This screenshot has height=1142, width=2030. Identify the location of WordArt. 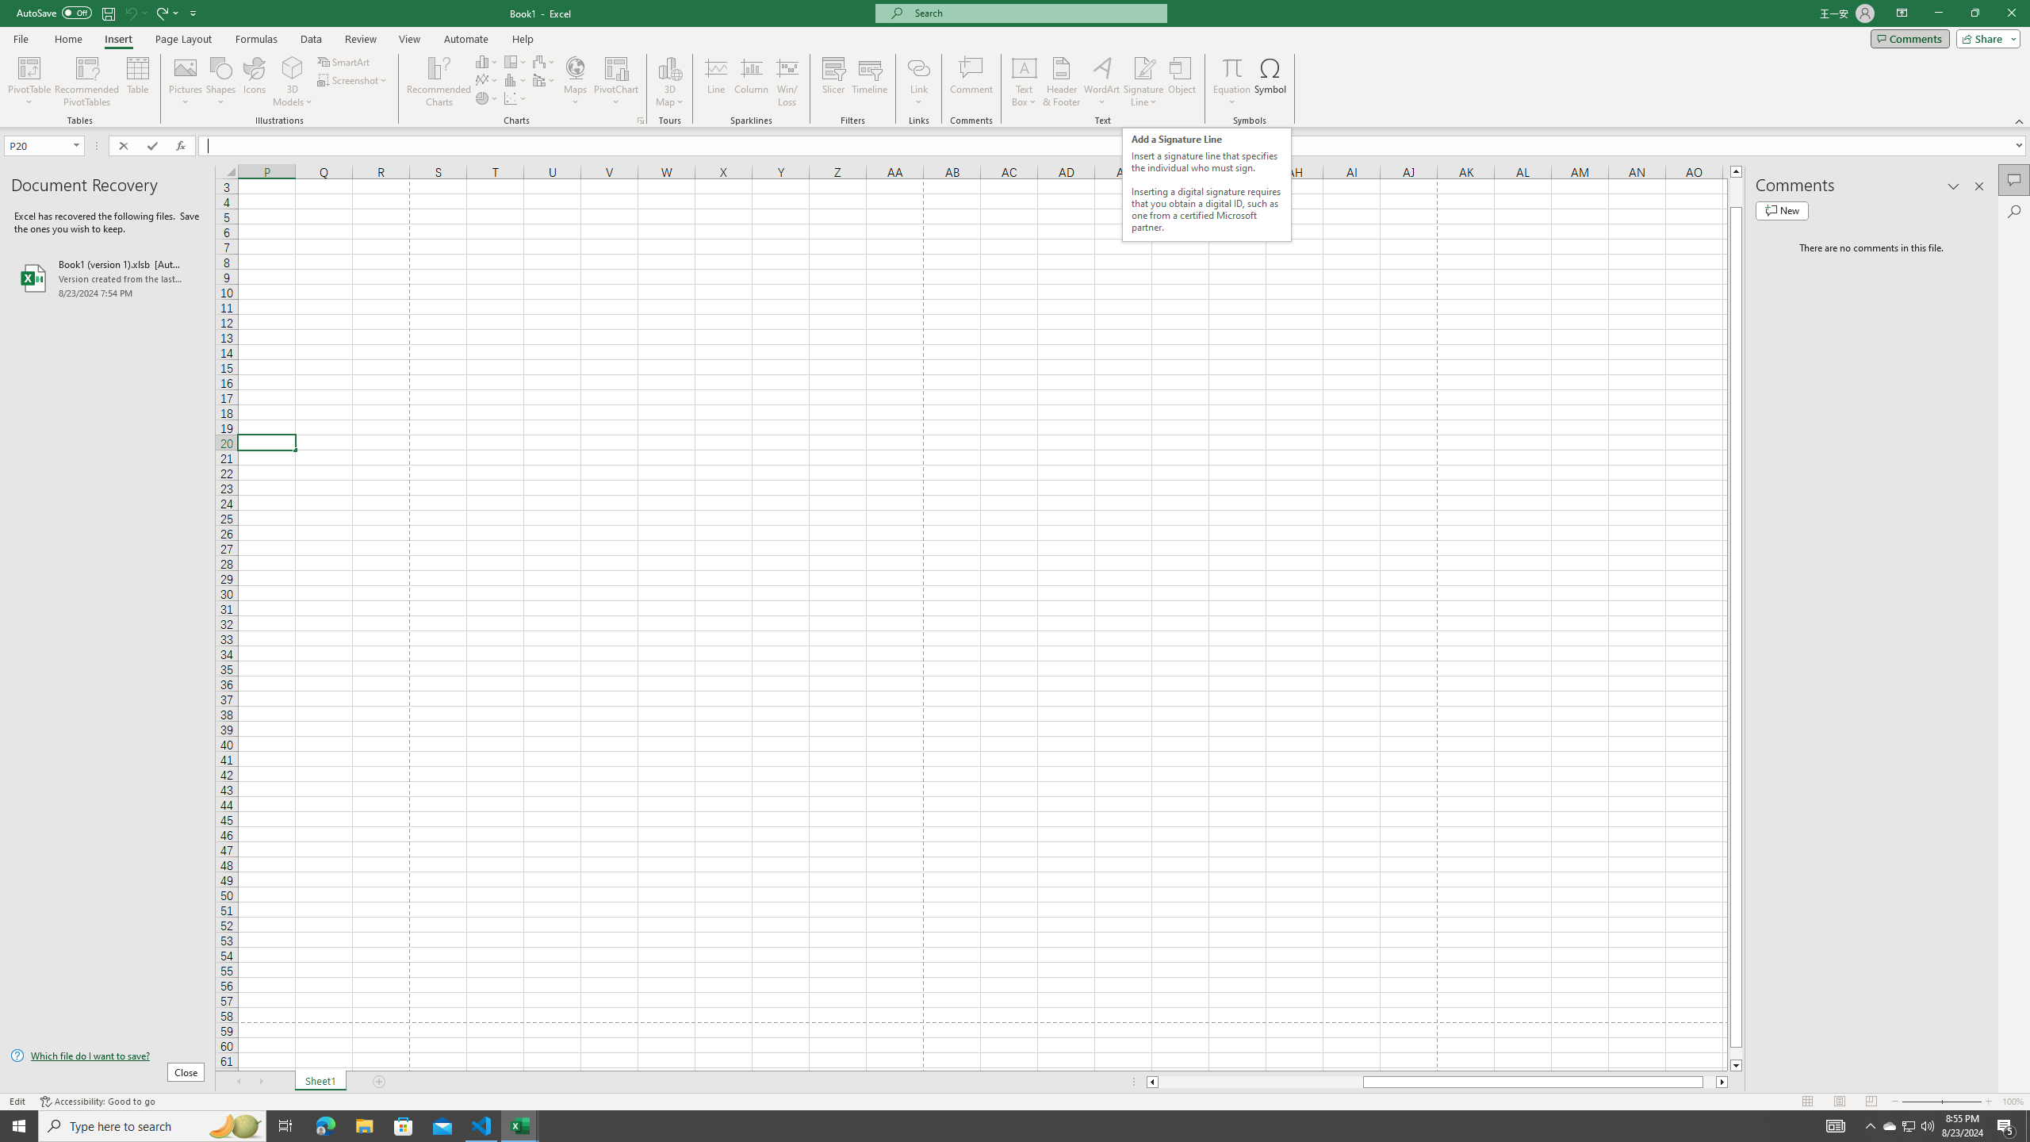
(1102, 82).